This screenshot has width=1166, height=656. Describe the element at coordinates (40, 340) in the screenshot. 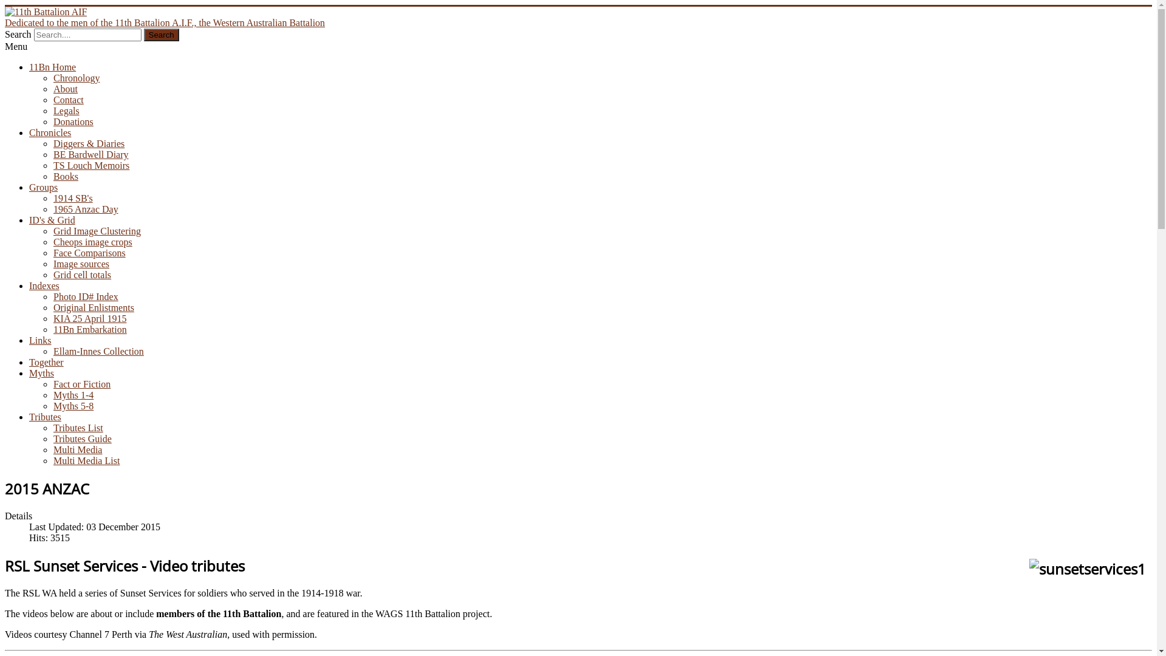

I see `Links` at that location.